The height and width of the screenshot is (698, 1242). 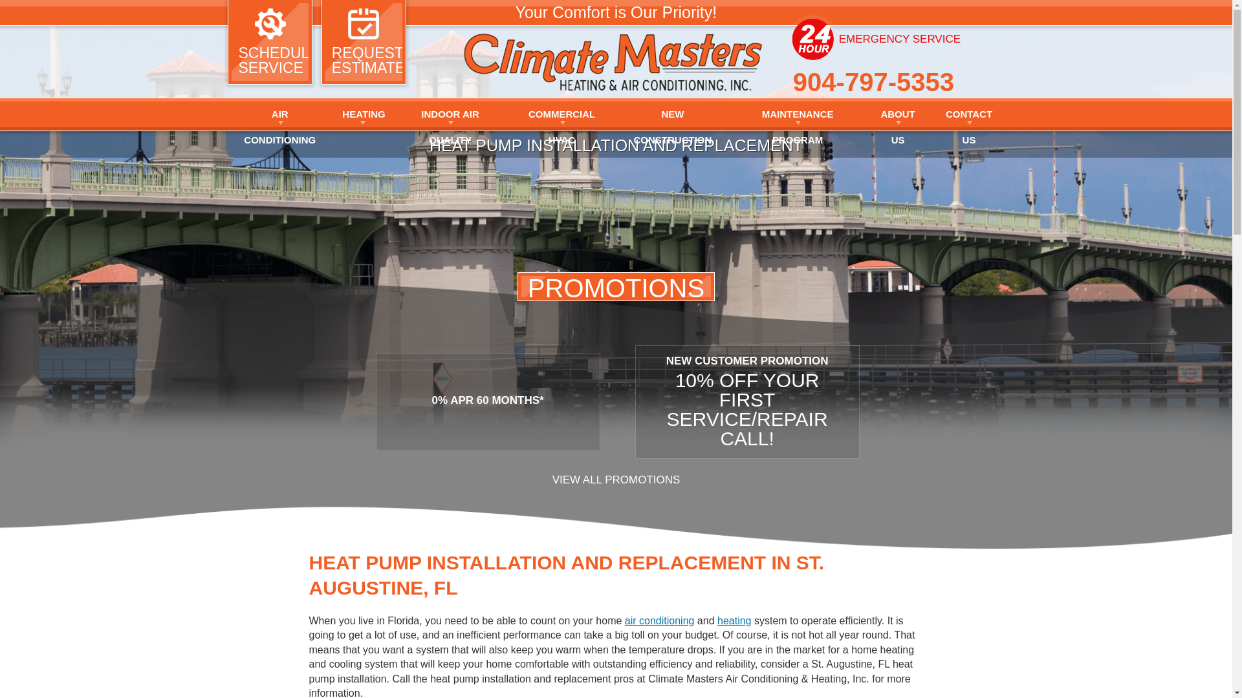 I want to click on INDOOR AIR QUALITY, so click(x=450, y=114).